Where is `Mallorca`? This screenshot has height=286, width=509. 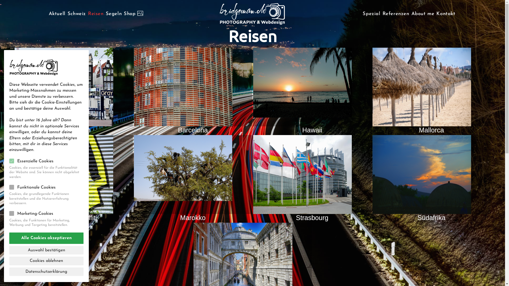 Mallorca is located at coordinates (422, 87).